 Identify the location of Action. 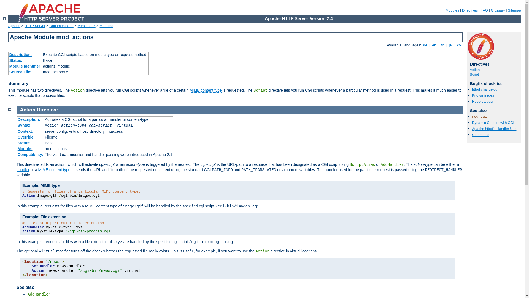
(28, 110).